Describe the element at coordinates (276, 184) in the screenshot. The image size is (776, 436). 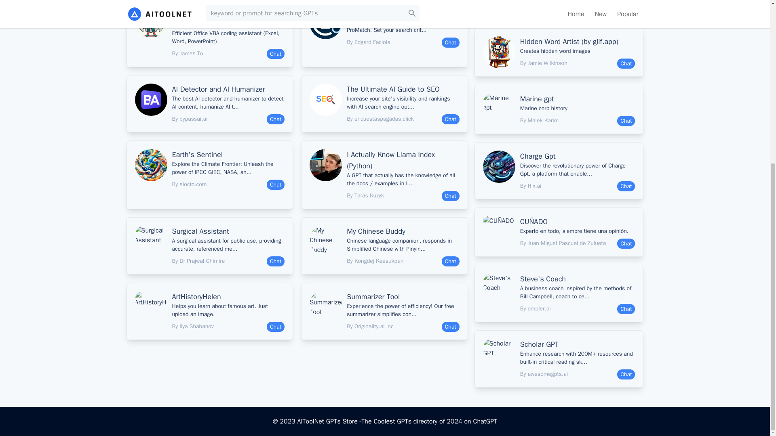
I see `Chat` at that location.